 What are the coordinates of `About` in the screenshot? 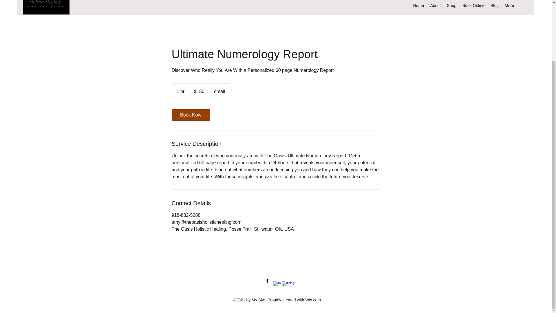 It's located at (435, 5).